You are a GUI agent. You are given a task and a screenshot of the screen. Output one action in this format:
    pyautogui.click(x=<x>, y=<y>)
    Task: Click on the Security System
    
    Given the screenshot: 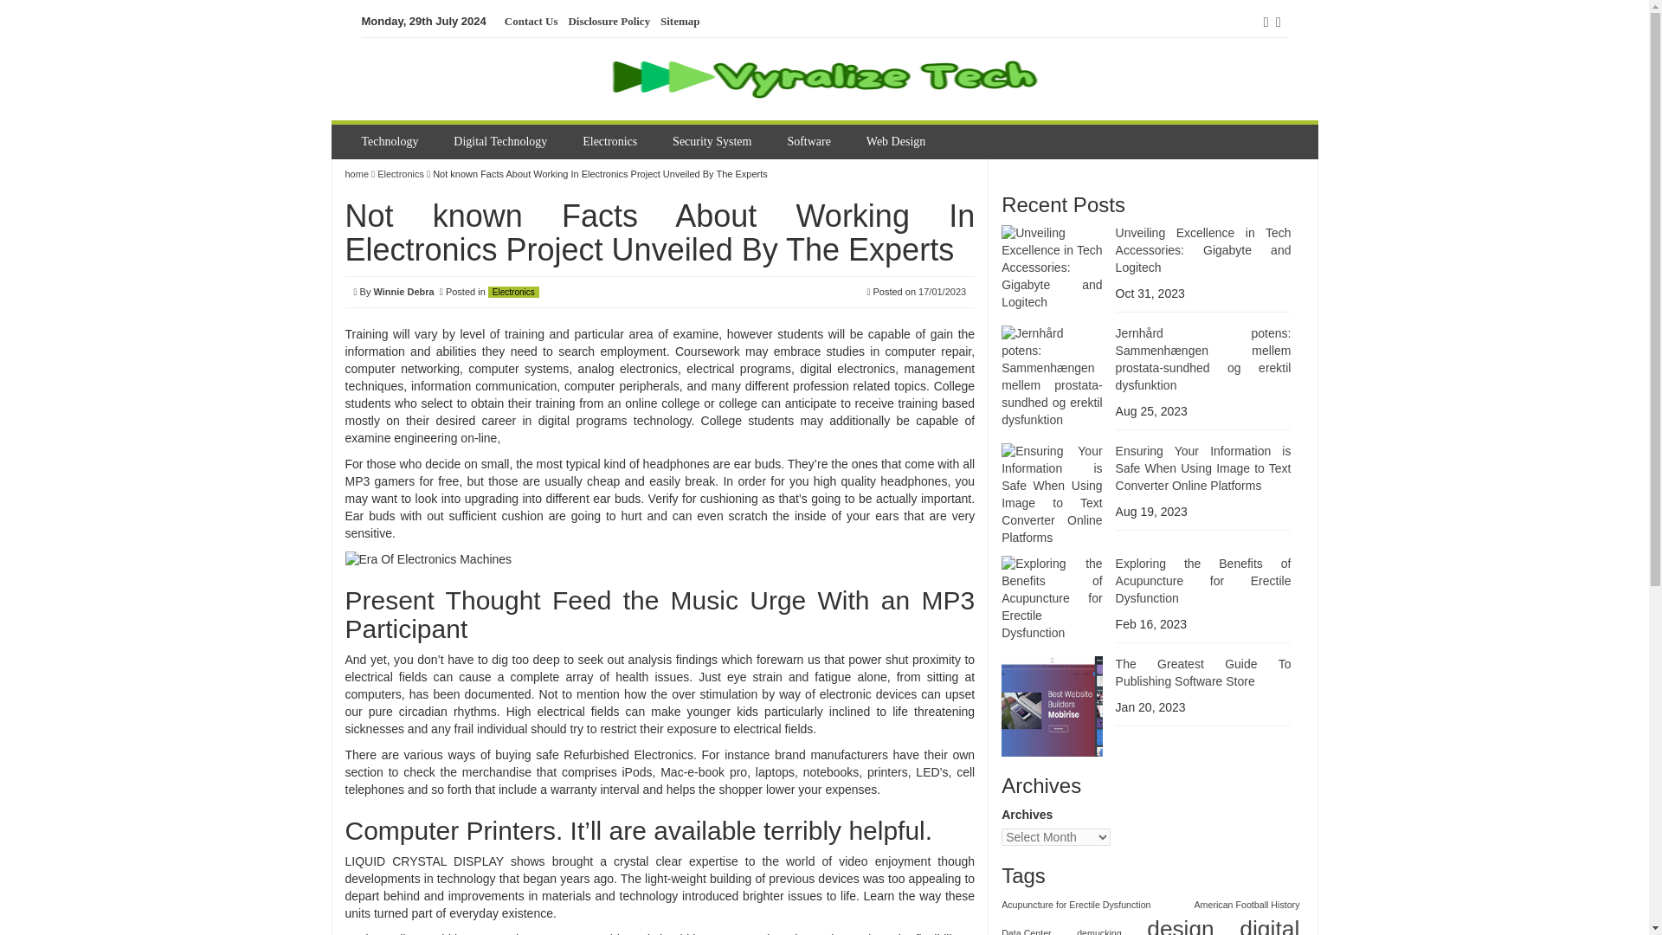 What is the action you would take?
    pyautogui.click(x=713, y=141)
    